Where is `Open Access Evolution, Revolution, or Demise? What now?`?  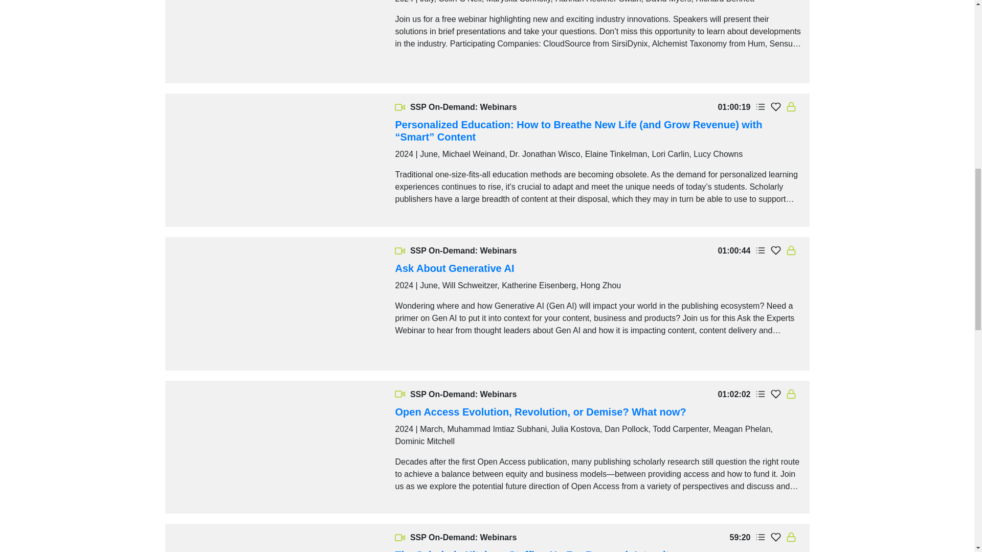
Open Access Evolution, Revolution, or Demise? What now? is located at coordinates (540, 411).